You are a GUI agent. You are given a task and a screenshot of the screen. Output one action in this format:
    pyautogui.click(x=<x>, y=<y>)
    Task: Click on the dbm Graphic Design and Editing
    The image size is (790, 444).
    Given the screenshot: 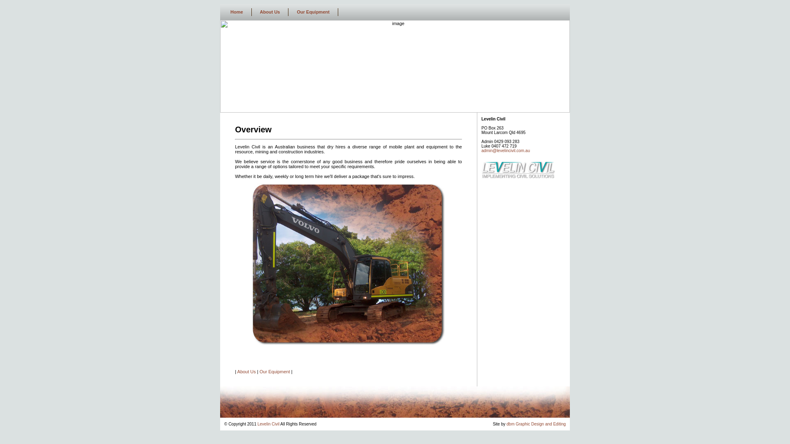 What is the action you would take?
    pyautogui.click(x=536, y=424)
    